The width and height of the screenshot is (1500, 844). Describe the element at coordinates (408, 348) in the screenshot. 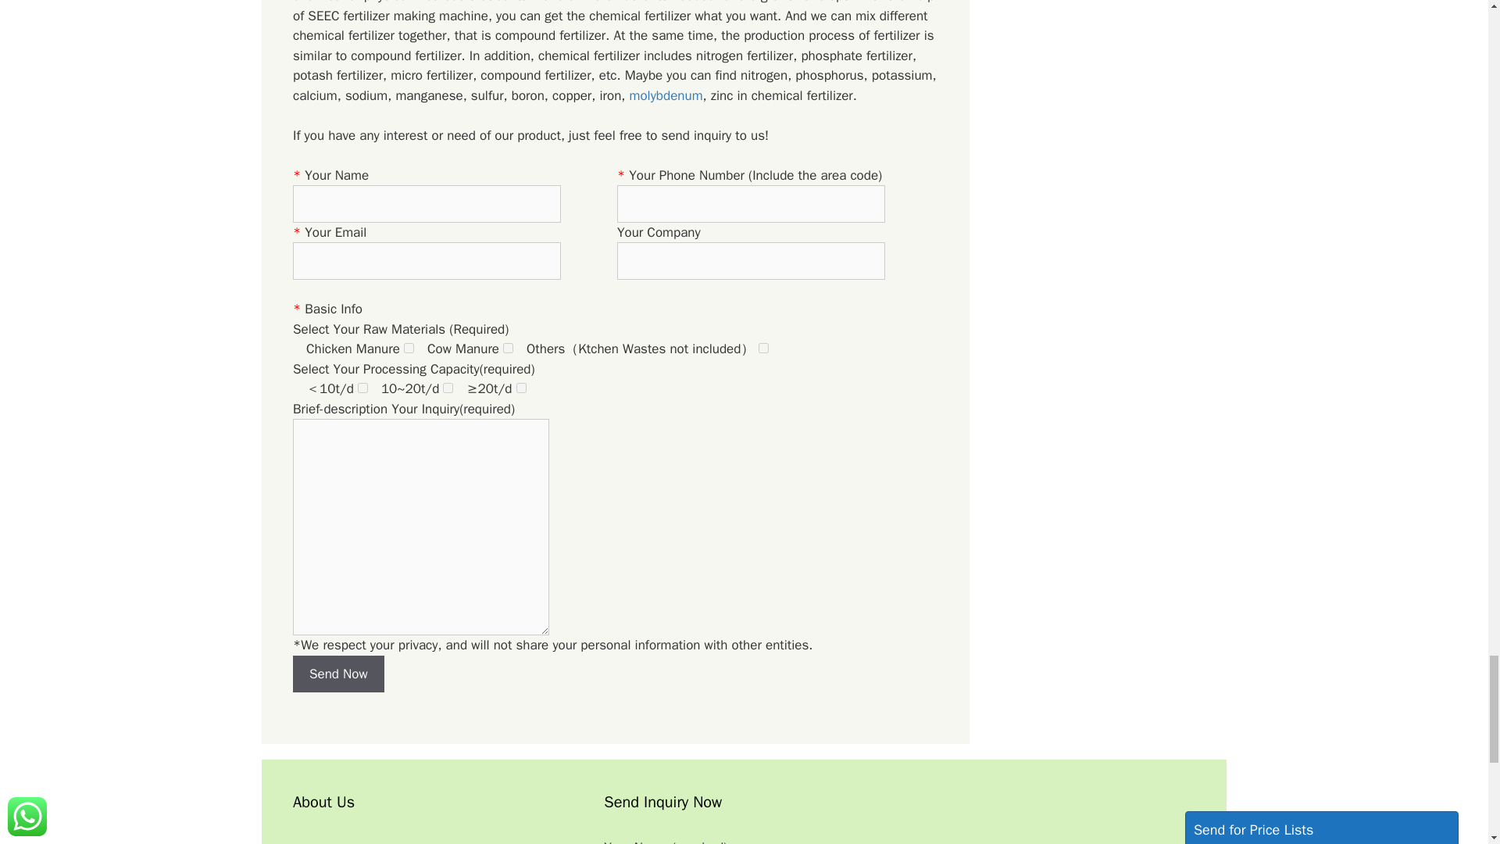

I see `Chicken Manure` at that location.